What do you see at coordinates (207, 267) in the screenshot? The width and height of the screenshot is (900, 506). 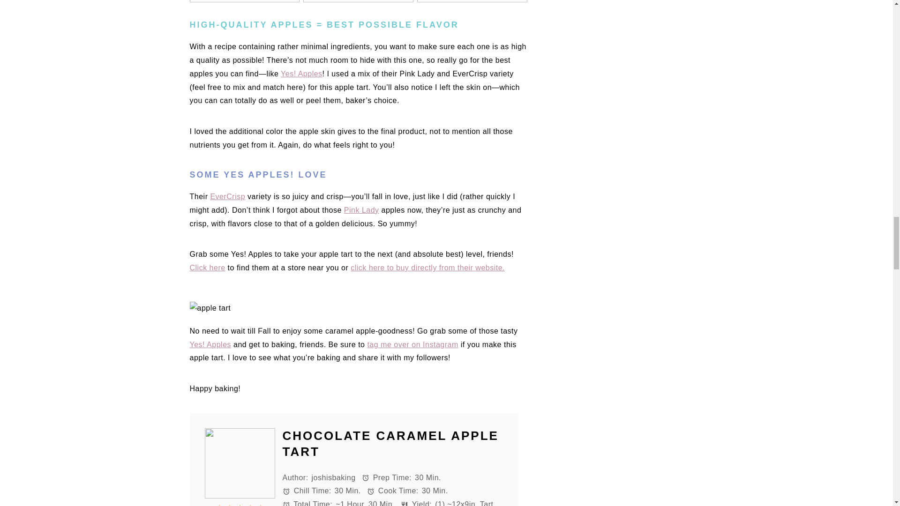 I see `Click here` at bounding box center [207, 267].